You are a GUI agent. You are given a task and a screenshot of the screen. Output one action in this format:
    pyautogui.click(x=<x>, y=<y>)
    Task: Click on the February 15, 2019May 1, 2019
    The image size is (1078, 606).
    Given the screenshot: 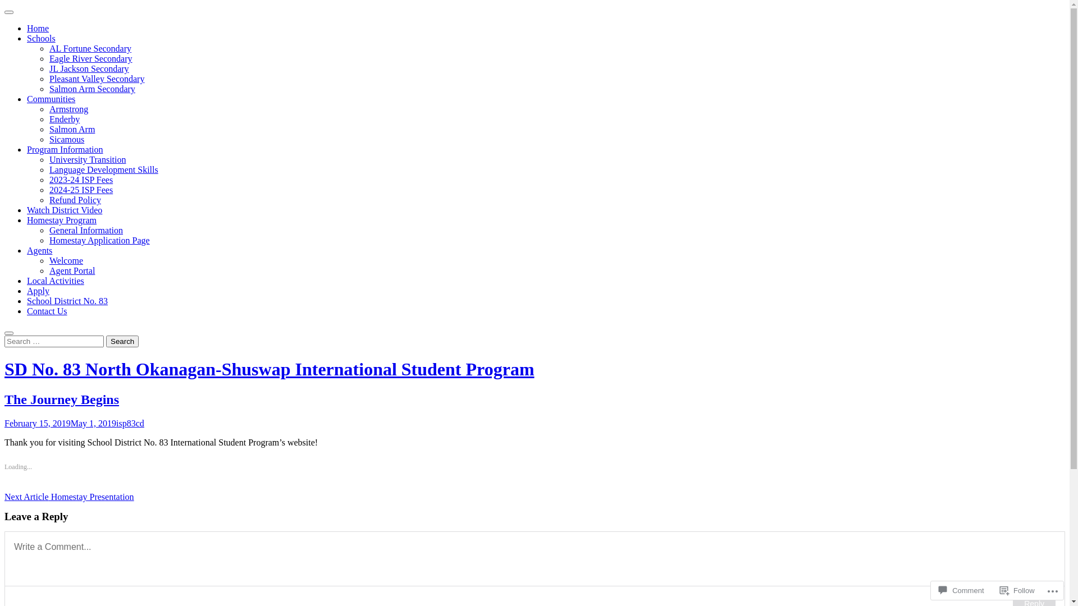 What is the action you would take?
    pyautogui.click(x=61, y=423)
    